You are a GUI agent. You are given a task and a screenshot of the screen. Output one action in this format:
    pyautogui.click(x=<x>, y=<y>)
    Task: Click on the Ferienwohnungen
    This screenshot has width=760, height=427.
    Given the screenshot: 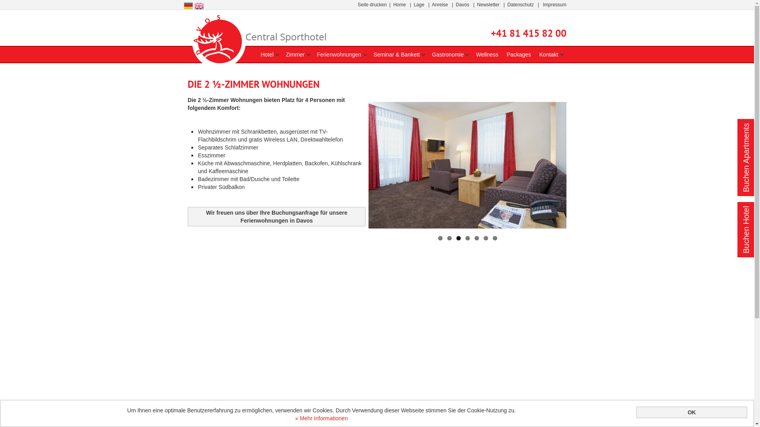 What is the action you would take?
    pyautogui.click(x=339, y=55)
    